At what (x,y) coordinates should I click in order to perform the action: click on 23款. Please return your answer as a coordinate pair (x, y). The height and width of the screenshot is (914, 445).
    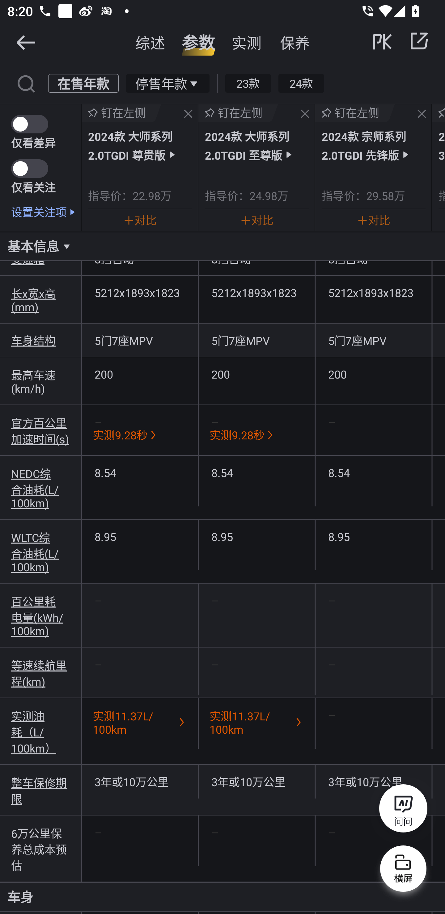
    Looking at the image, I should click on (248, 83).